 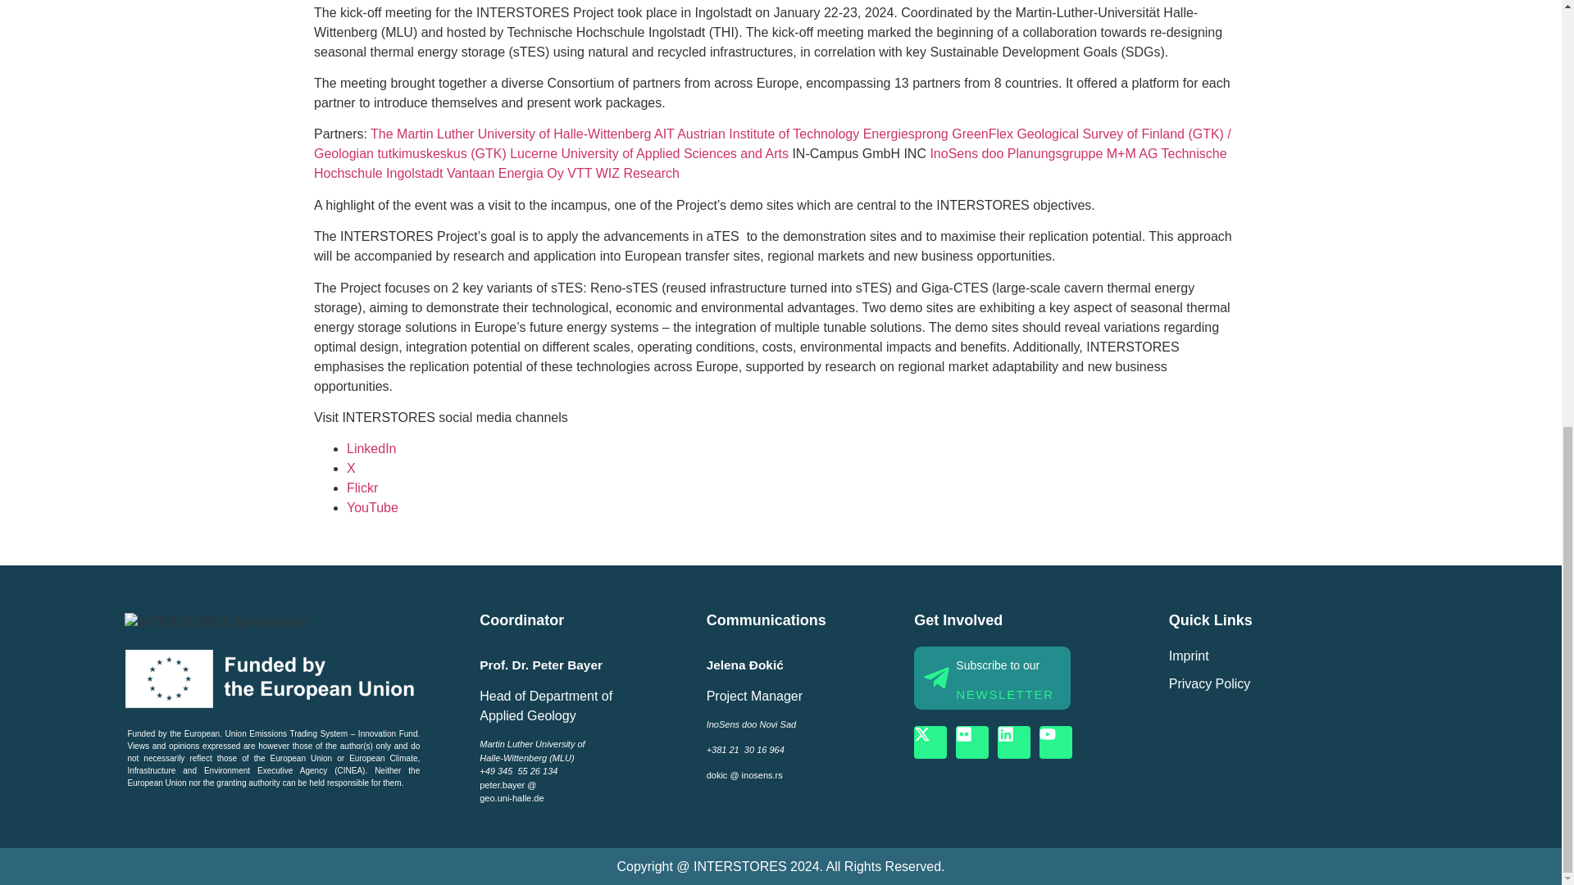 I want to click on Lucerne University of Applied Sciences and Arts, so click(x=649, y=153).